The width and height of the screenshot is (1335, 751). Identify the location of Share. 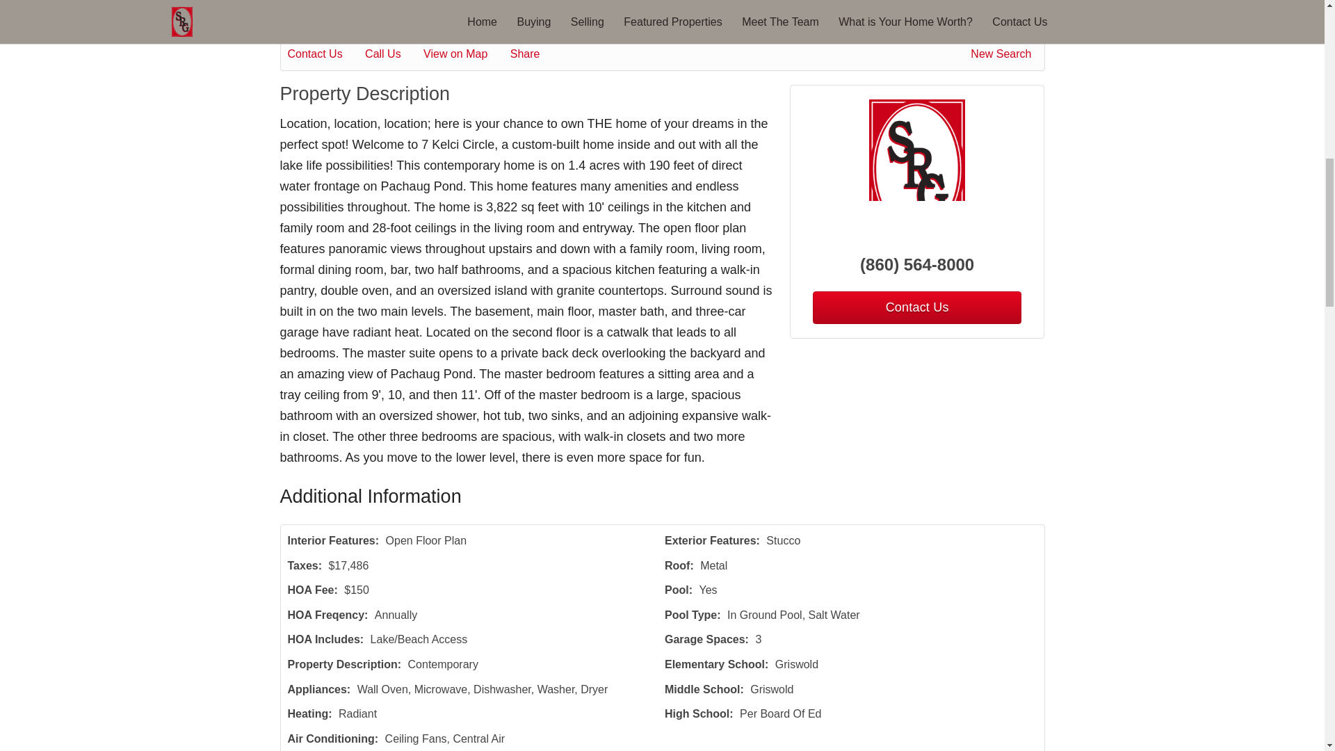
(534, 54).